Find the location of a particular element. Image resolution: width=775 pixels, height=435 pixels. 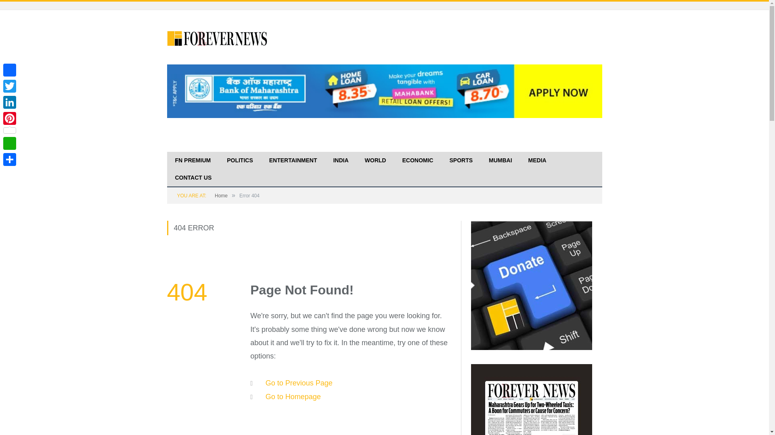

ENTERTAINMENT is located at coordinates (293, 161).